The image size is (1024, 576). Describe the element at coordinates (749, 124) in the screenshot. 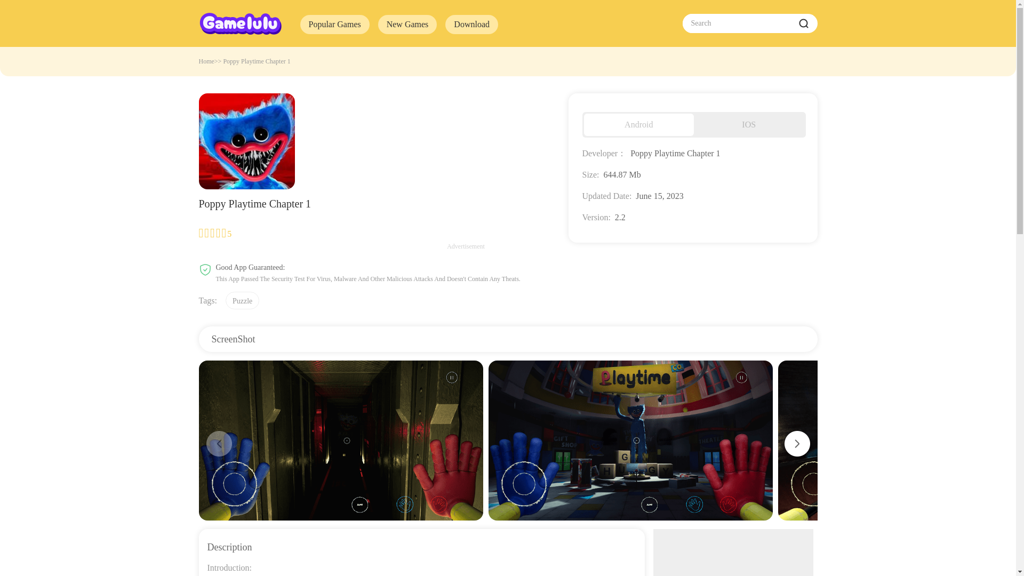

I see `IOS` at that location.